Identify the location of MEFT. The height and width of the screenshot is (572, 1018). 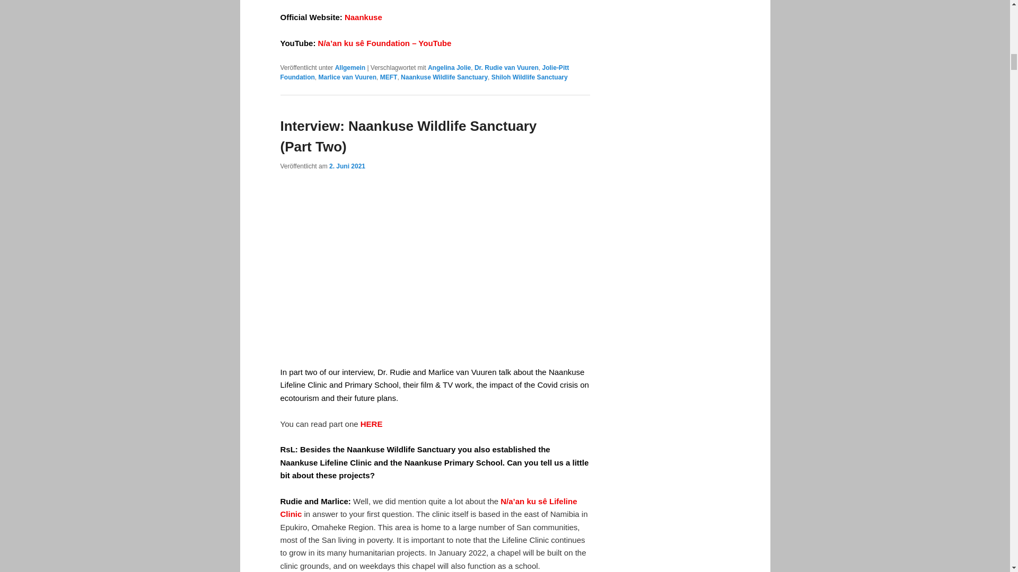
(389, 77).